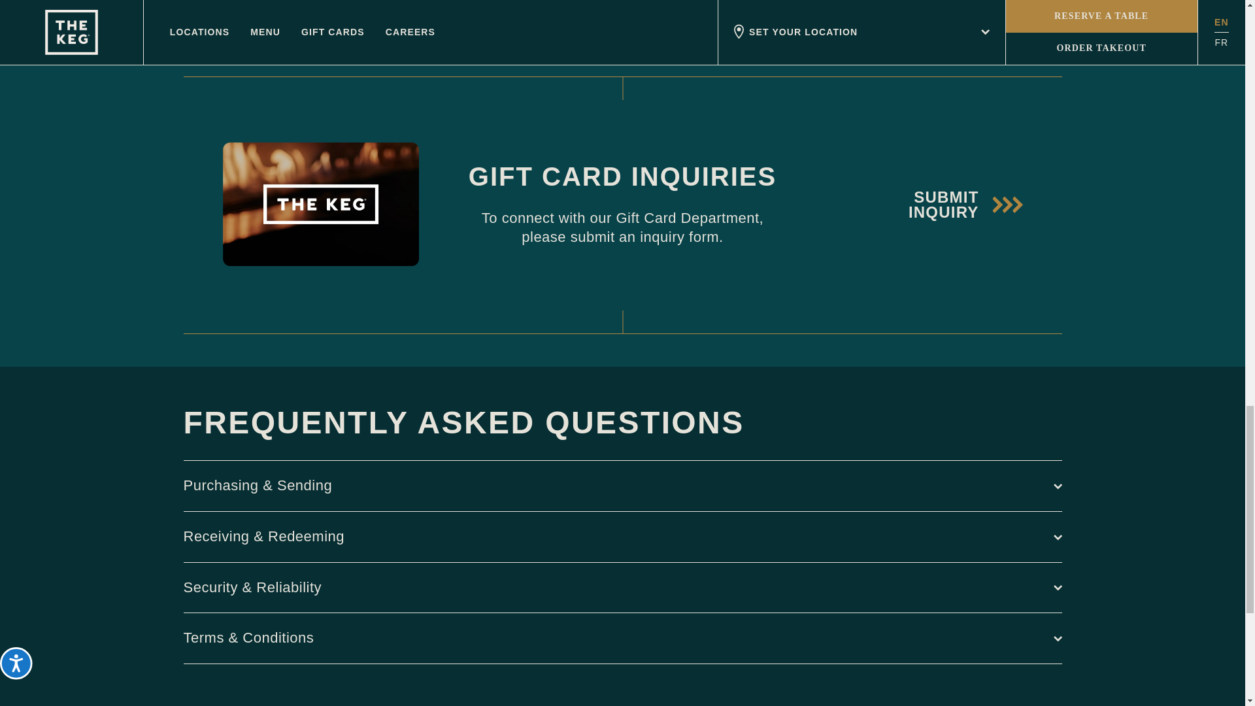  What do you see at coordinates (851, 1) in the screenshot?
I see `Privacy Policy` at bounding box center [851, 1].